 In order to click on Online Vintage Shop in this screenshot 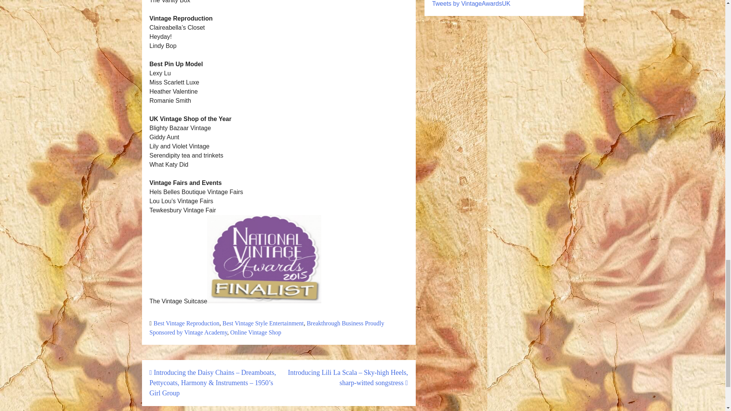, I will do `click(256, 333)`.